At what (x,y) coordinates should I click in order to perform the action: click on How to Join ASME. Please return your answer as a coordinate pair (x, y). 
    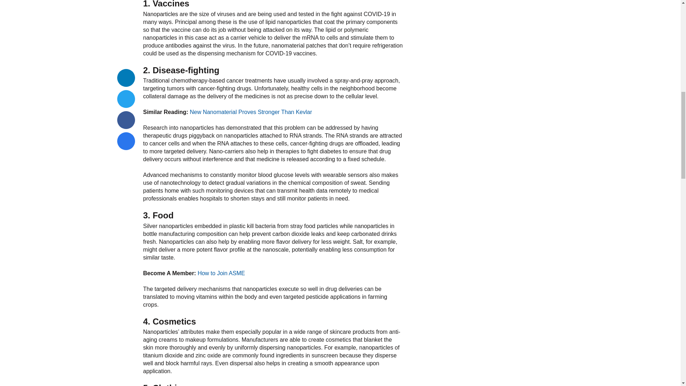
    Looking at the image, I should click on (221, 273).